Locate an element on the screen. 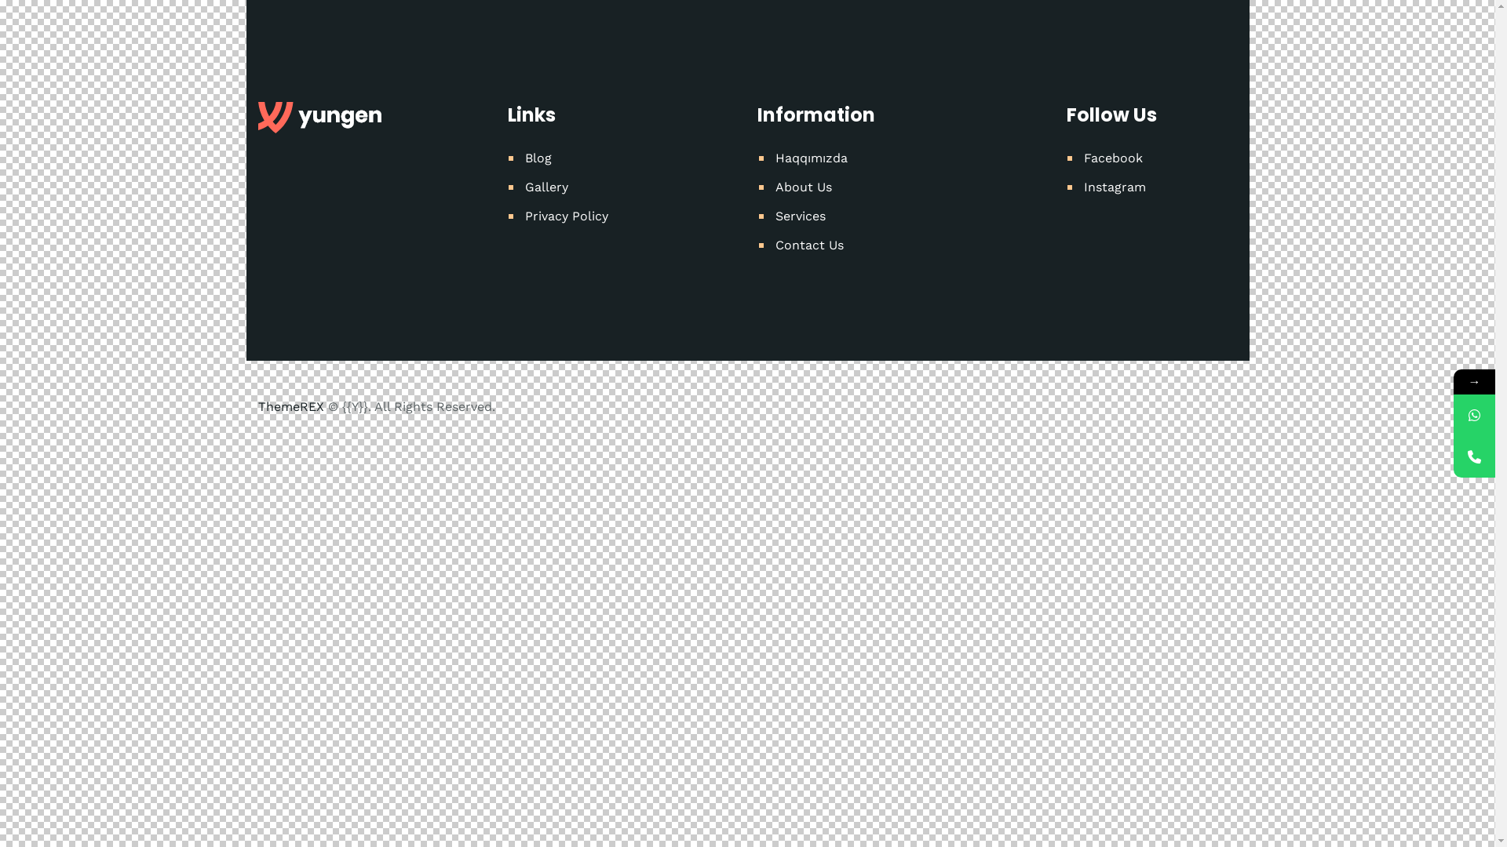 Image resolution: width=1507 pixels, height=847 pixels. Blog is located at coordinates (538, 158).